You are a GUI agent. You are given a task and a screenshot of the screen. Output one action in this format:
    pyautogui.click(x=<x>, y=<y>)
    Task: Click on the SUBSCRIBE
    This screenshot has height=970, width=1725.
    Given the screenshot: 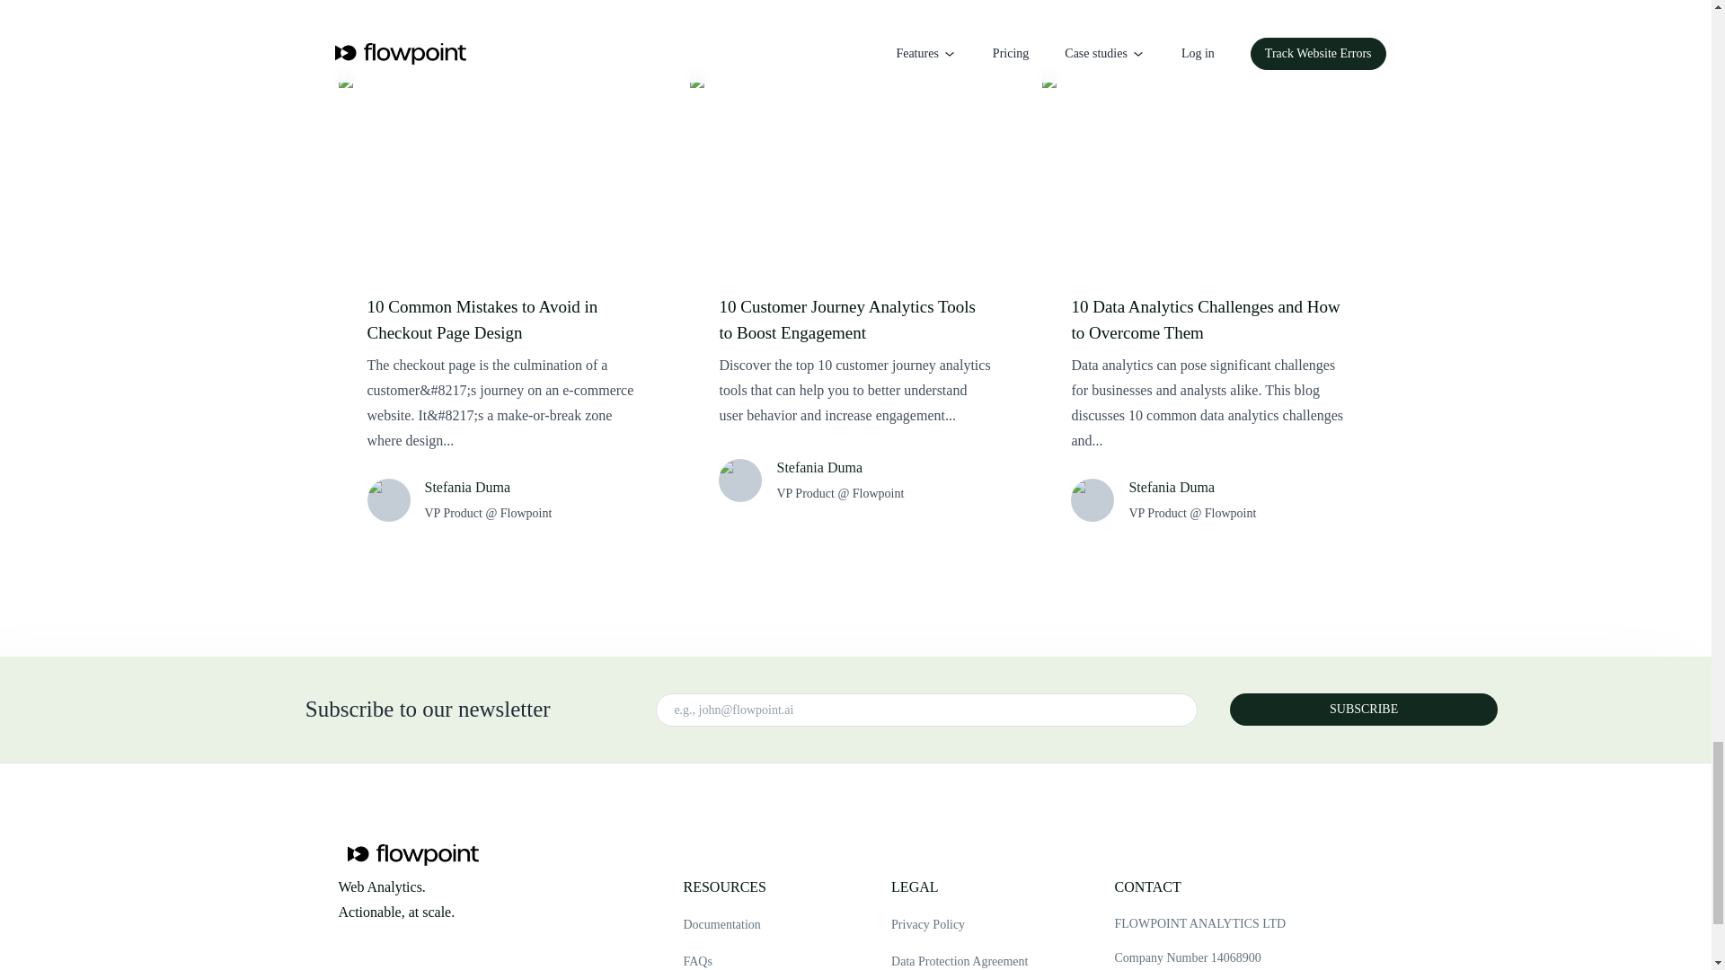 What is the action you would take?
    pyautogui.click(x=1363, y=710)
    